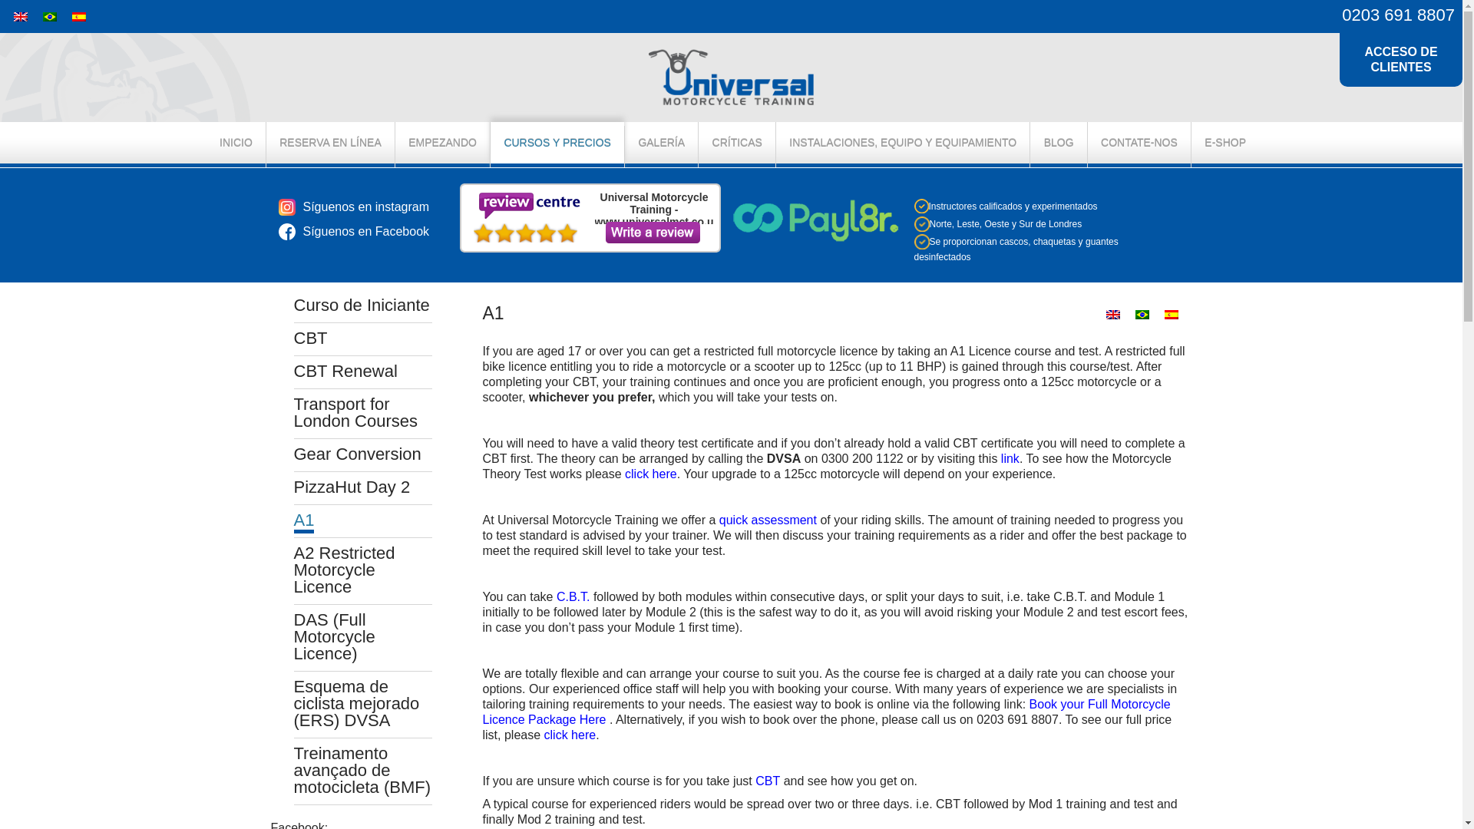 This screenshot has height=829, width=1474. Describe the element at coordinates (361, 305) in the screenshot. I see `Curso de Iniciante` at that location.